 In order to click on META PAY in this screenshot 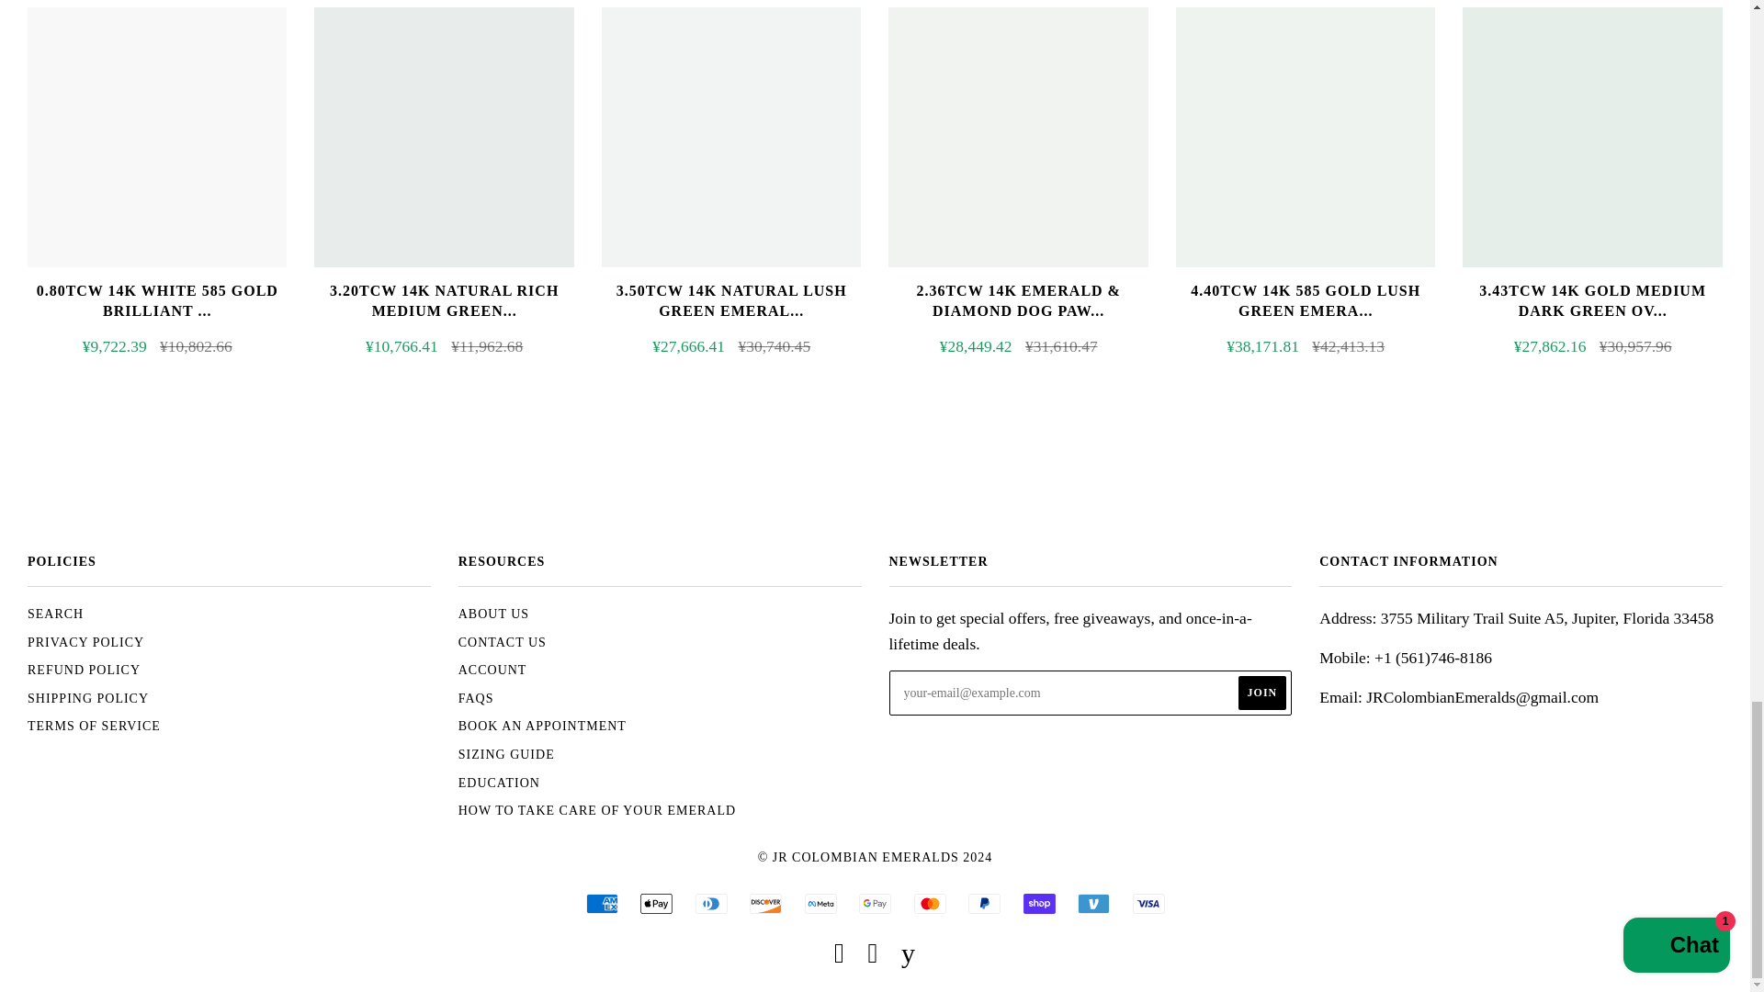, I will do `click(820, 904)`.